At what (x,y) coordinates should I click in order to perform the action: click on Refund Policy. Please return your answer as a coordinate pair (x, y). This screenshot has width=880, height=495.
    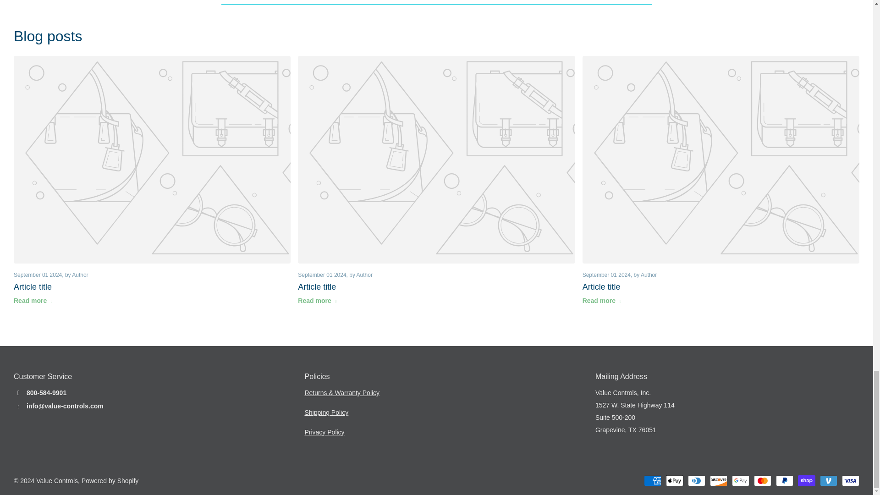
    Looking at the image, I should click on (342, 392).